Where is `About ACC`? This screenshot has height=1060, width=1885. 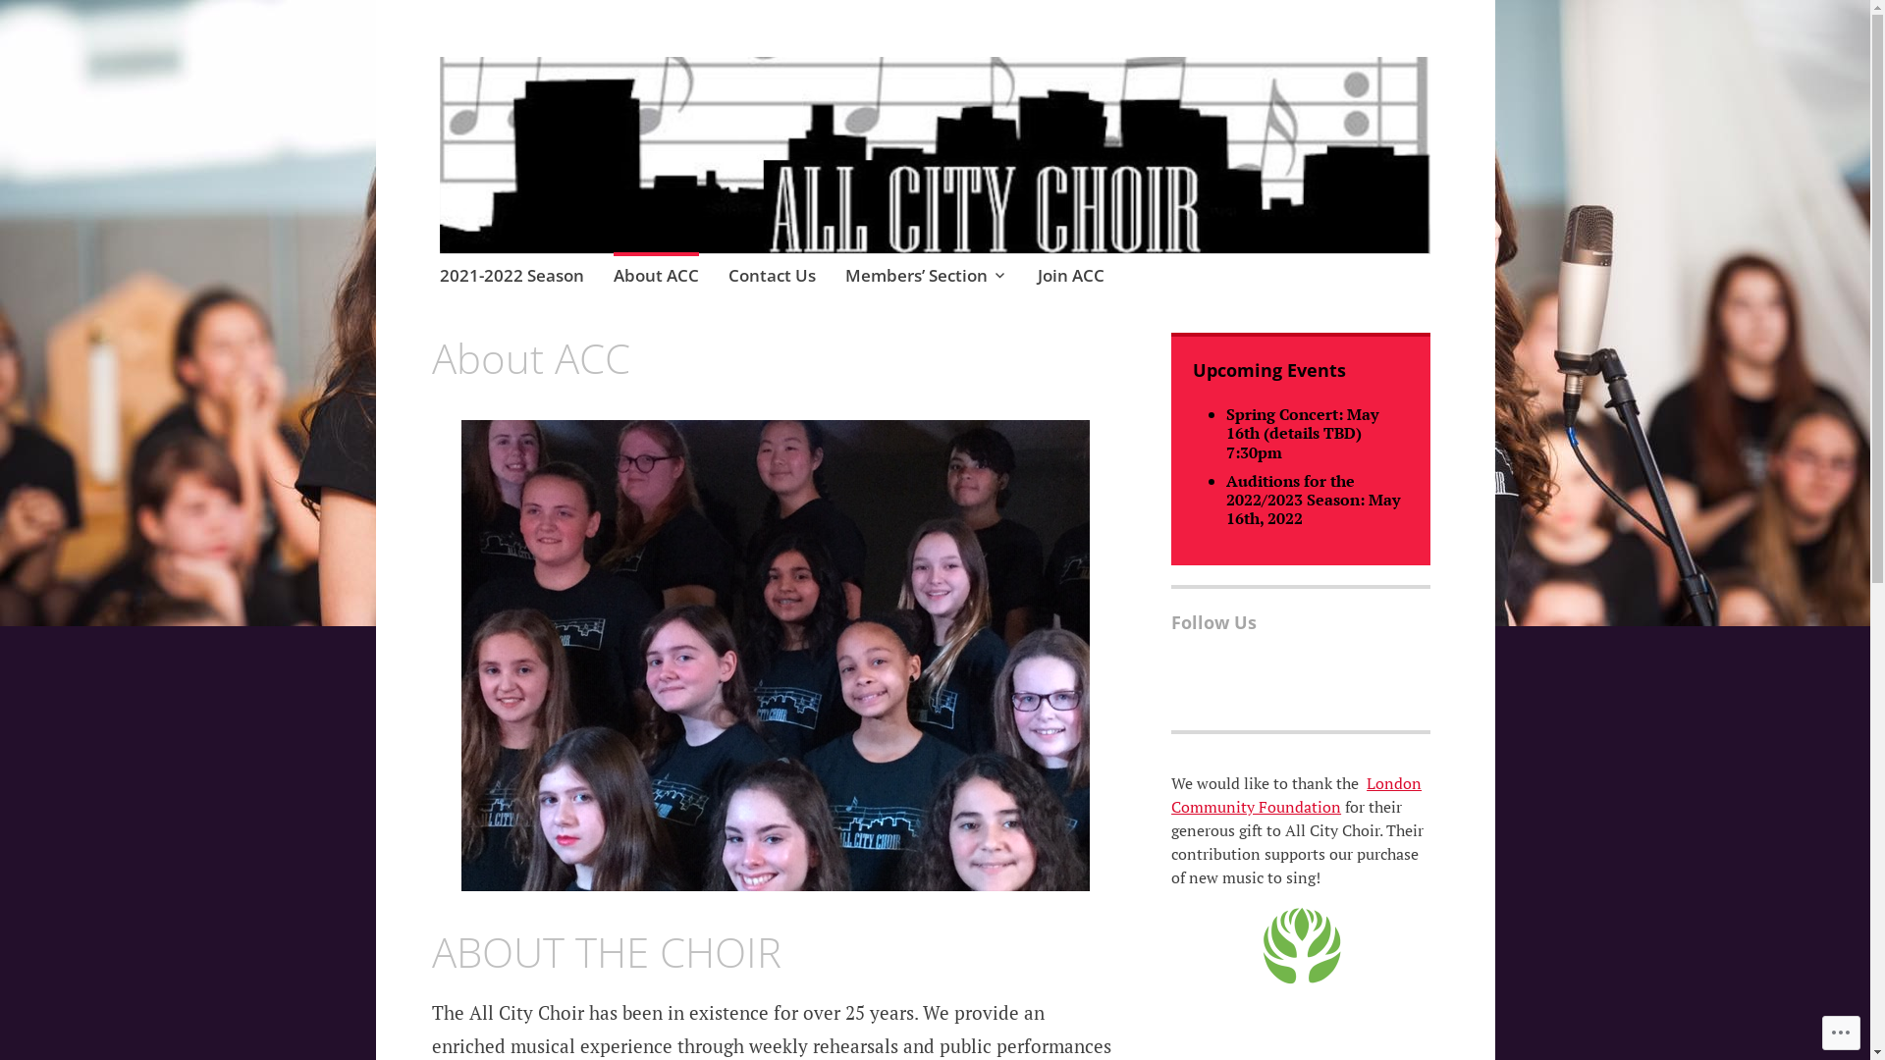 About ACC is located at coordinates (656, 278).